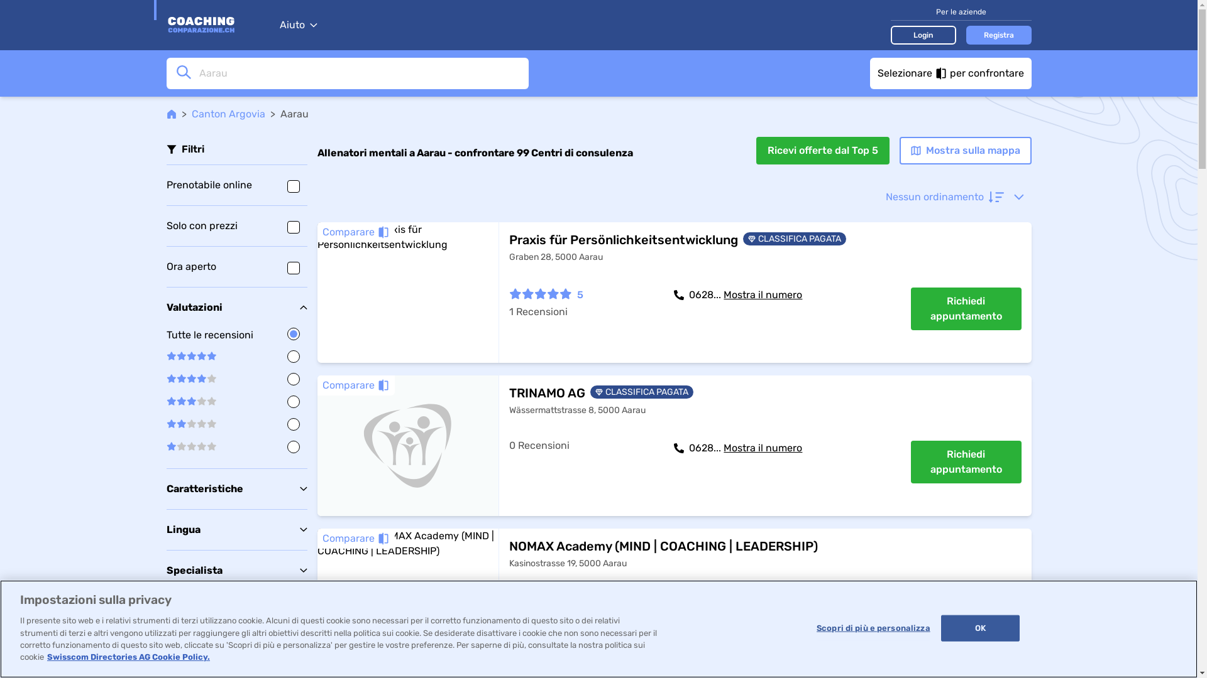 This screenshot has width=1207, height=678. What do you see at coordinates (356, 232) in the screenshot?
I see `Comparare` at bounding box center [356, 232].